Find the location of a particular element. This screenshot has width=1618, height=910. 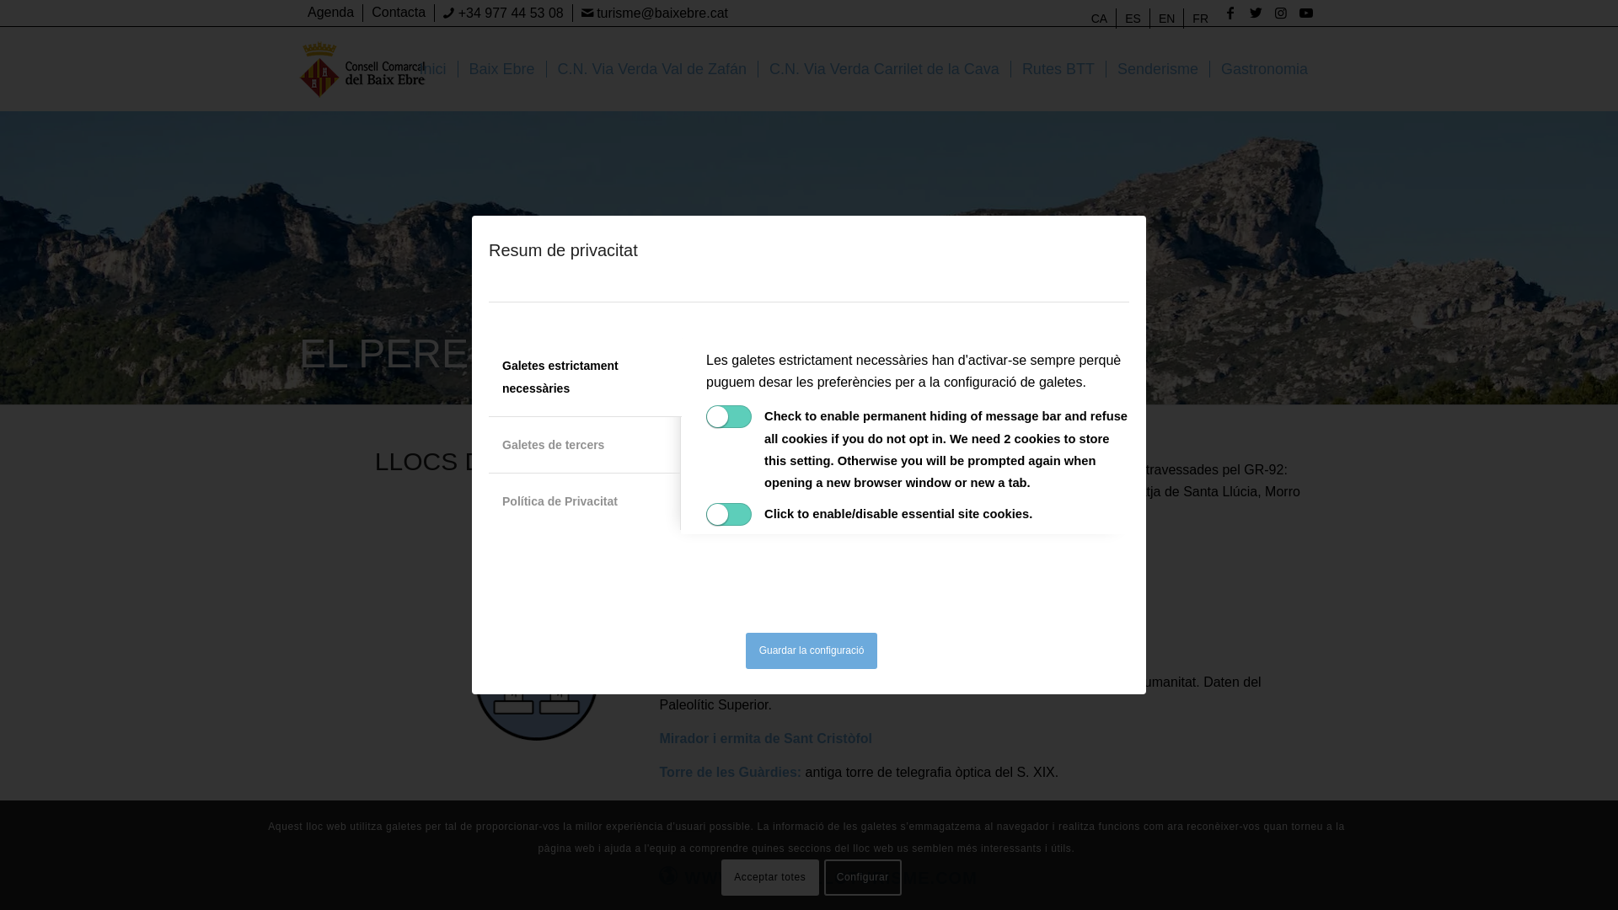

Configurar is located at coordinates (863, 877).